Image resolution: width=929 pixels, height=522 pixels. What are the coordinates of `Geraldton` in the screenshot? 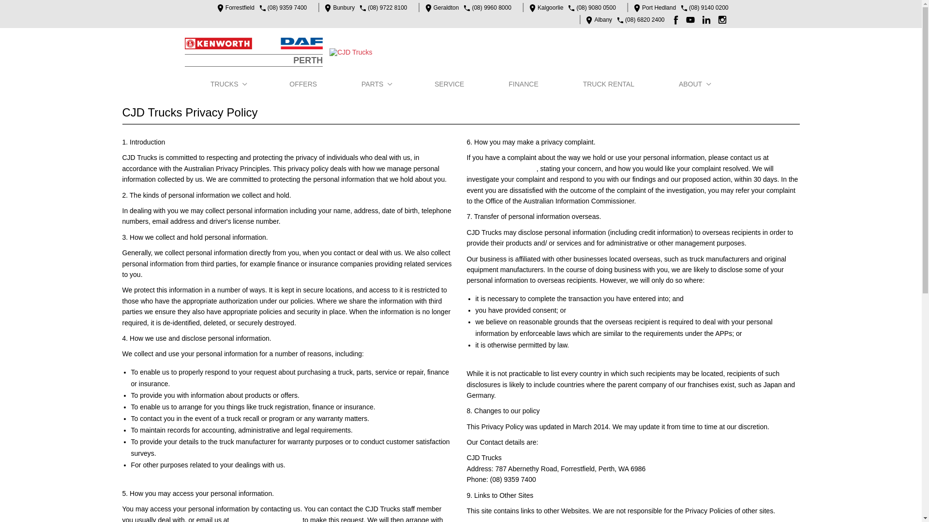 It's located at (440, 8).